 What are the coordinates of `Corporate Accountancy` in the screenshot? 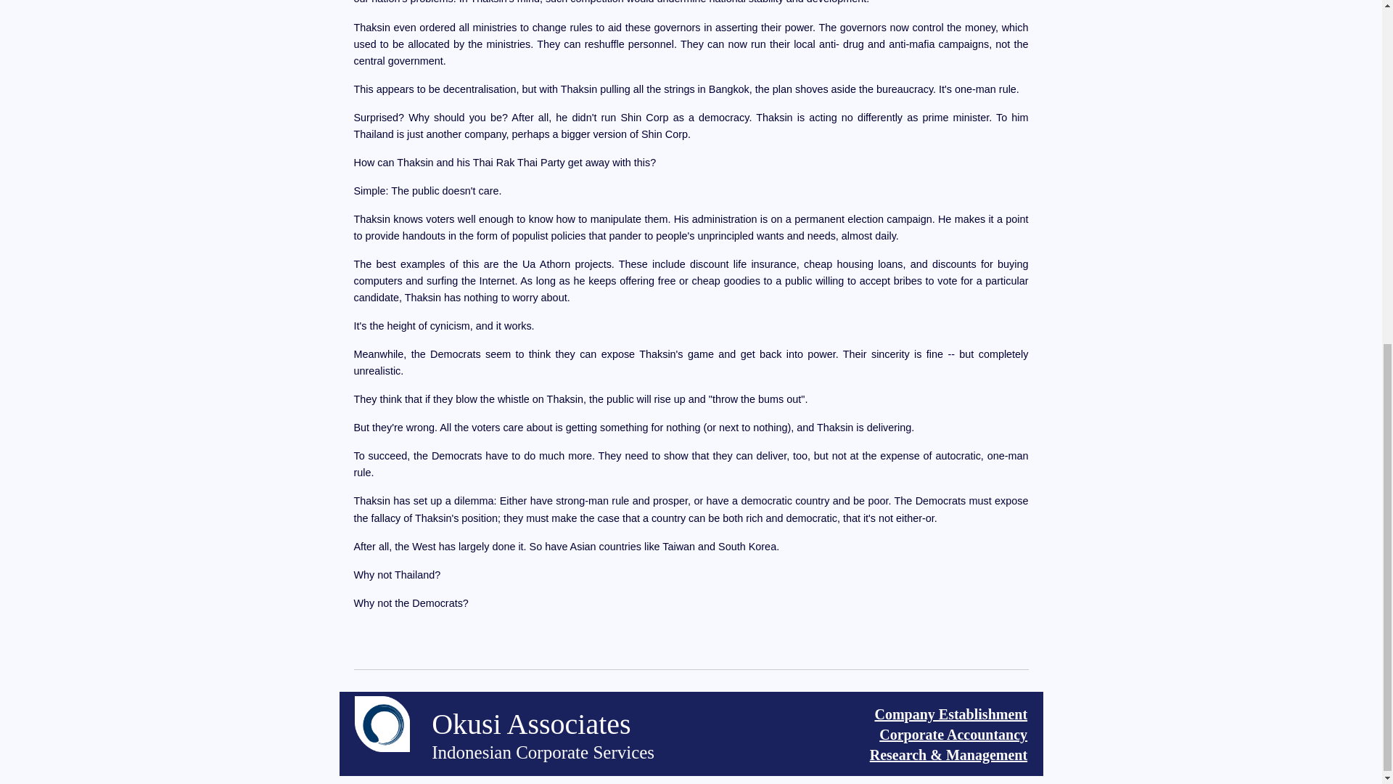 It's located at (950, 714).